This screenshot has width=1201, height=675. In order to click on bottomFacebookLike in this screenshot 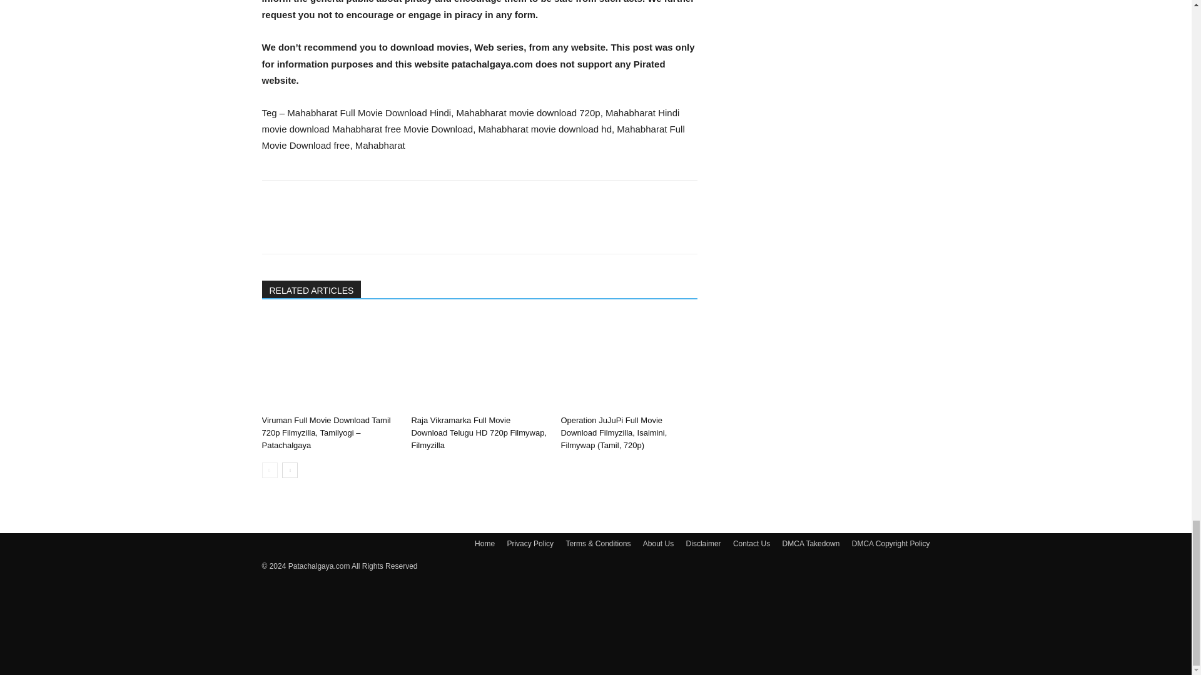, I will do `click(355, 200)`.